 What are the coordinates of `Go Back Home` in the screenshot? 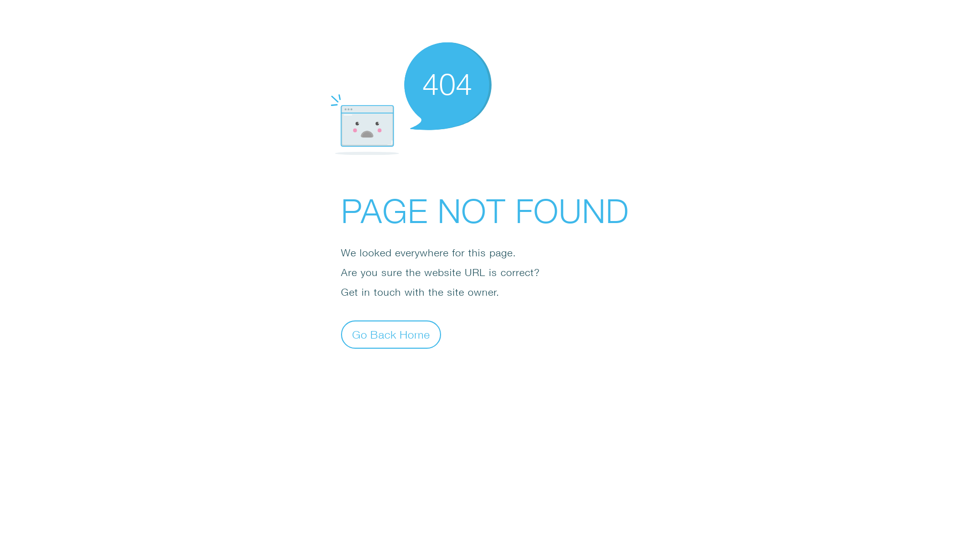 It's located at (391, 334).